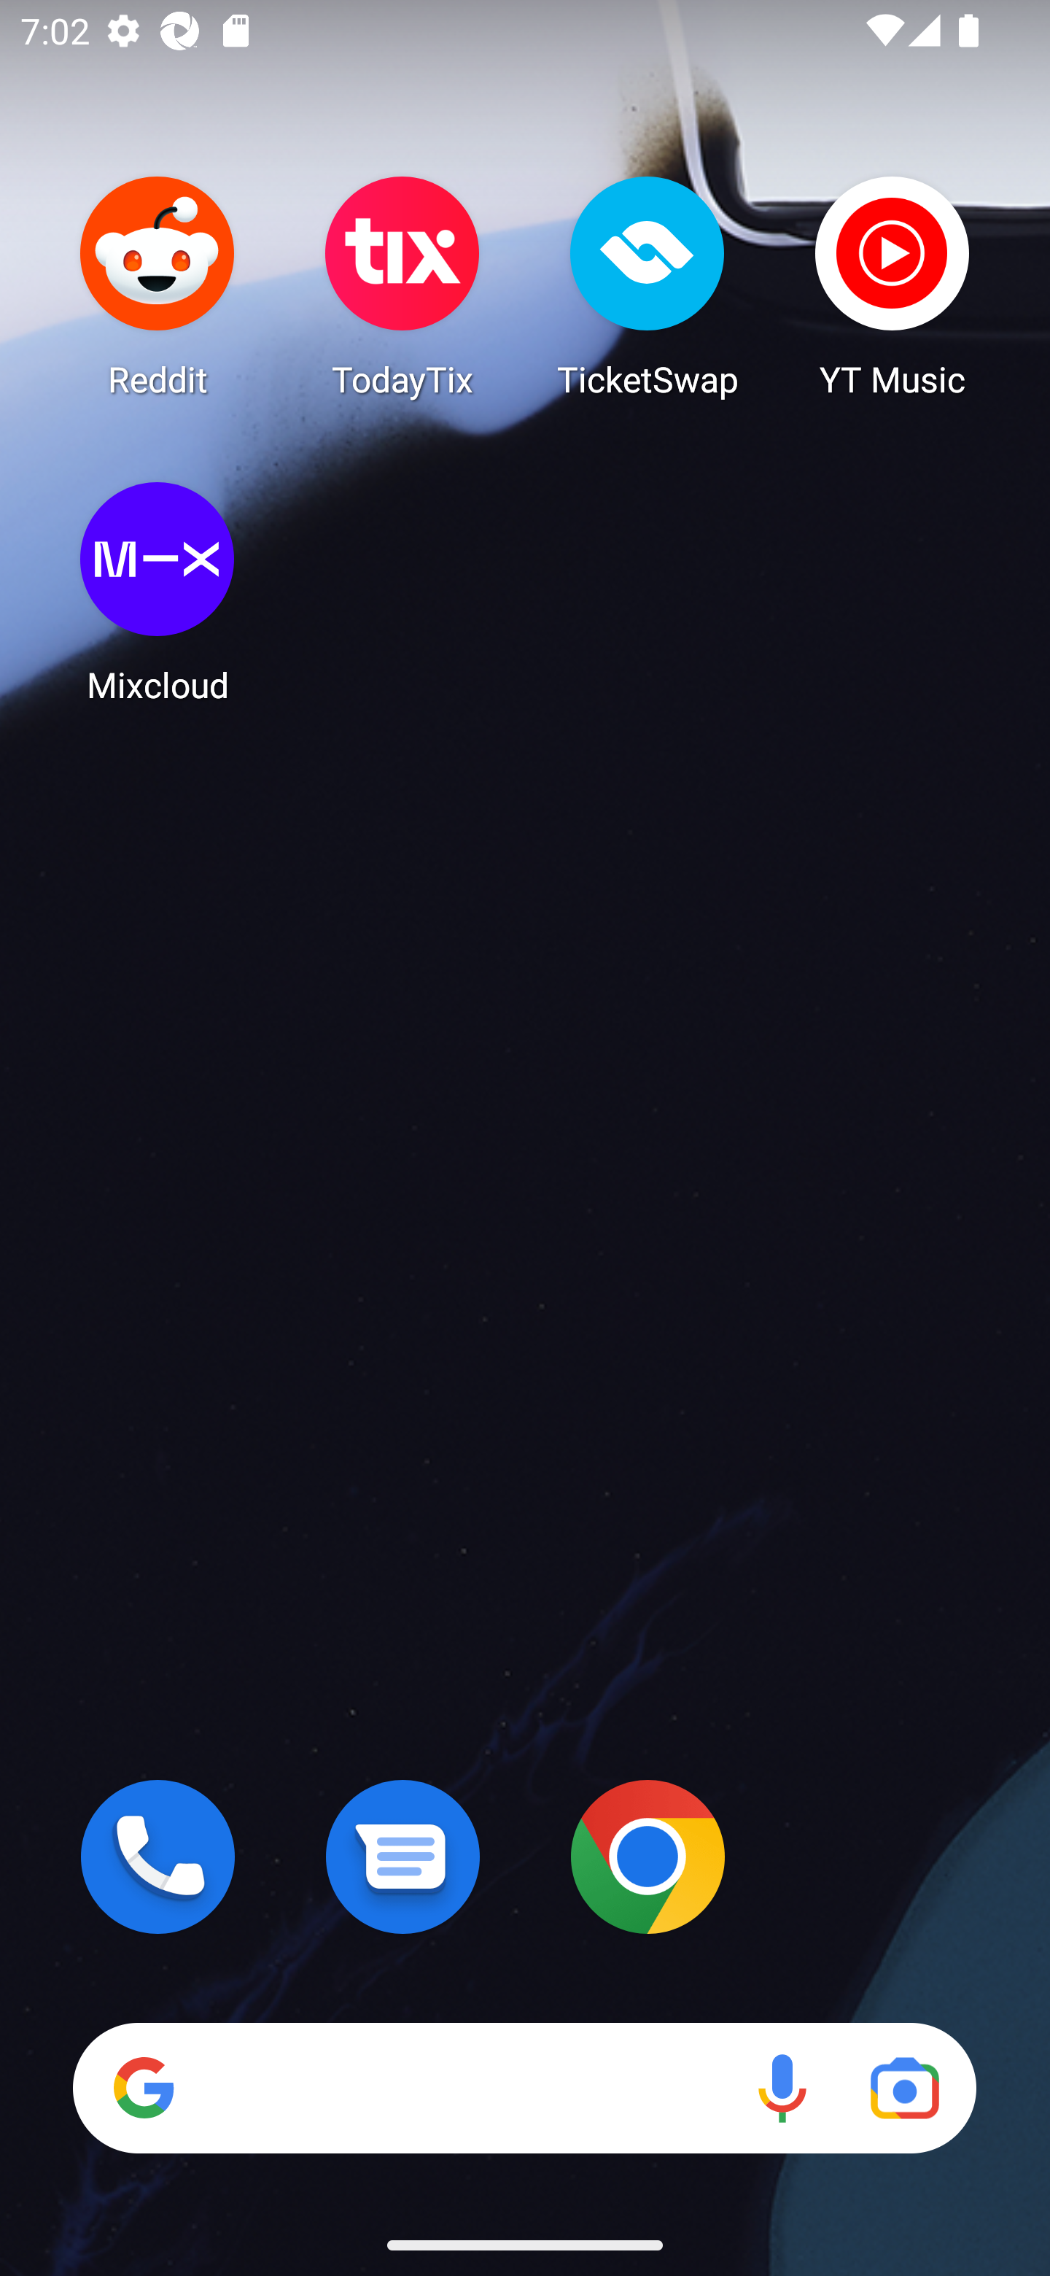  I want to click on YT Music, so click(892, 286).